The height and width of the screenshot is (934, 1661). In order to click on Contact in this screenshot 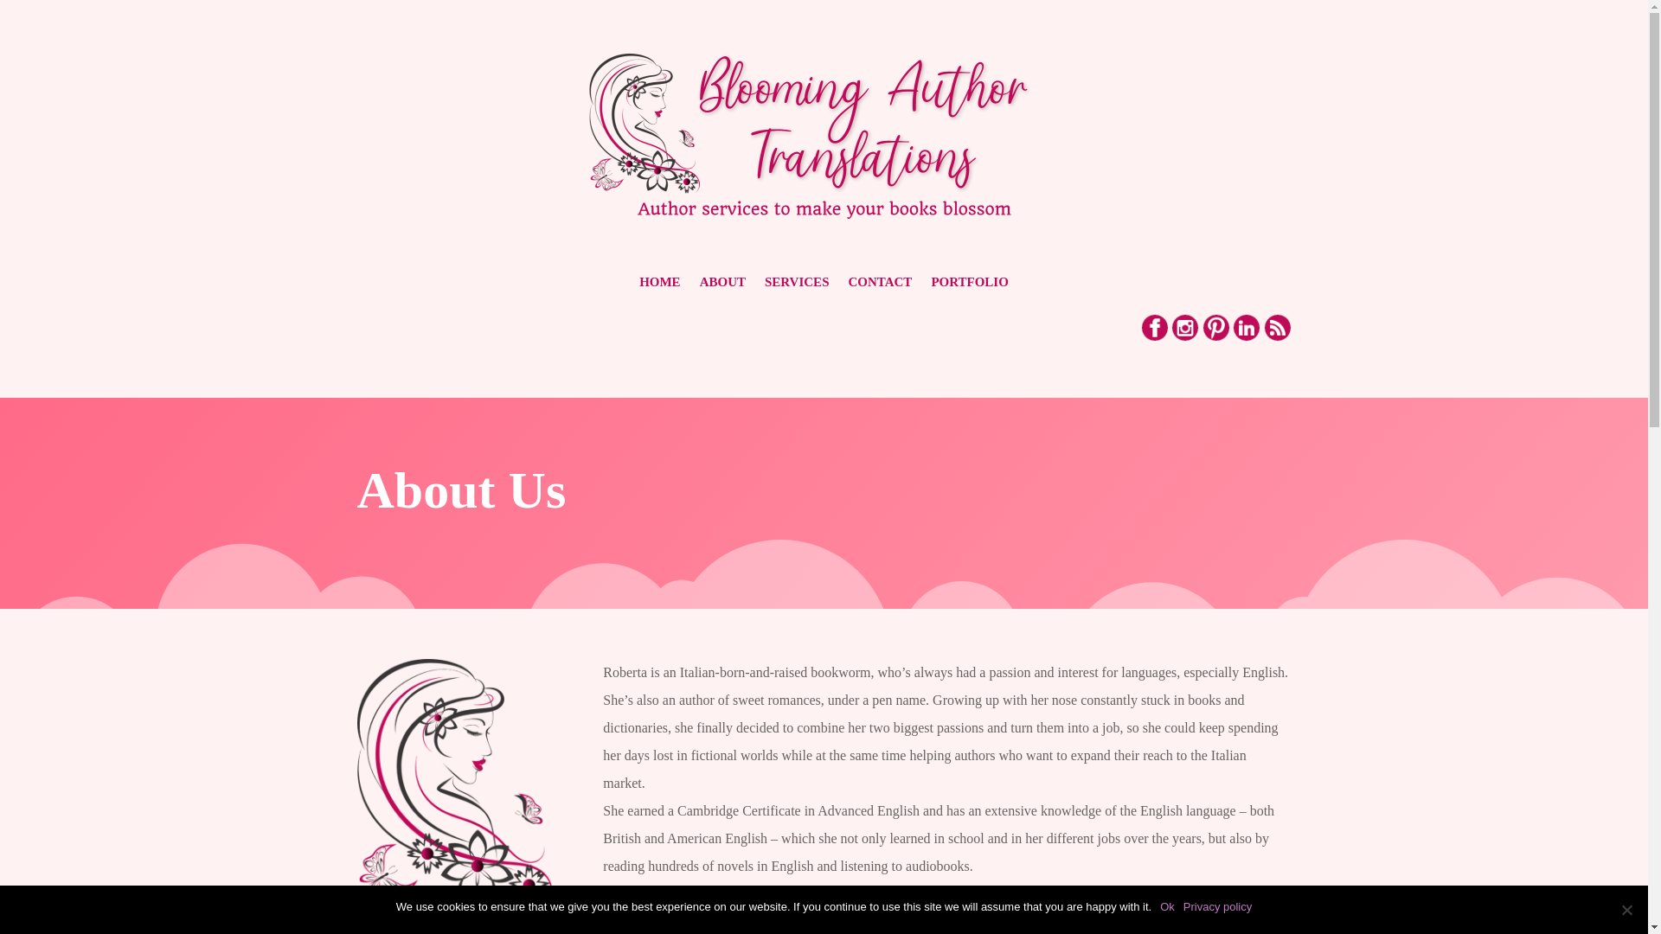, I will do `click(625, 921)`.